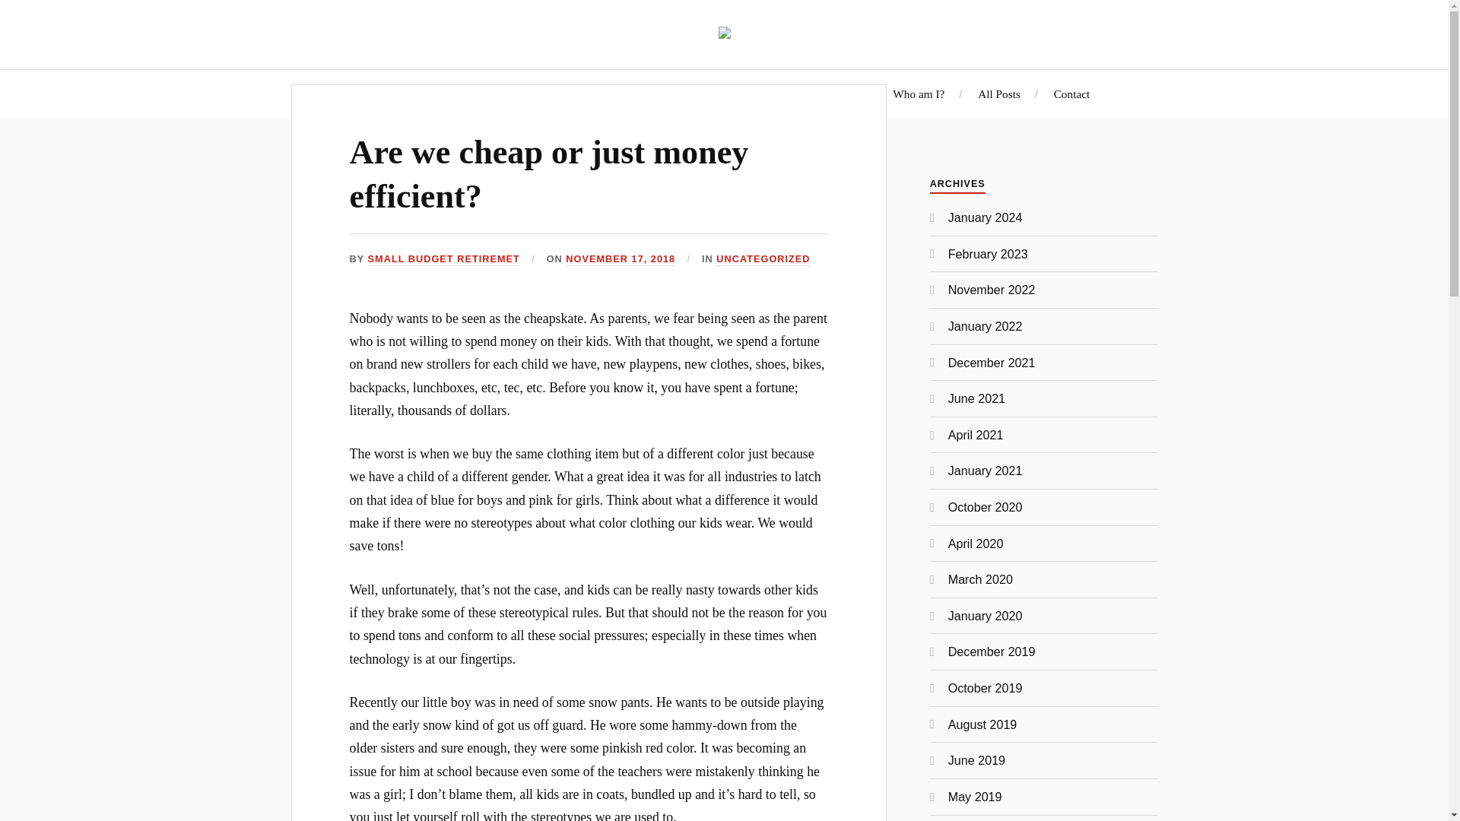  Describe the element at coordinates (985, 470) in the screenshot. I see `January 2021` at that location.